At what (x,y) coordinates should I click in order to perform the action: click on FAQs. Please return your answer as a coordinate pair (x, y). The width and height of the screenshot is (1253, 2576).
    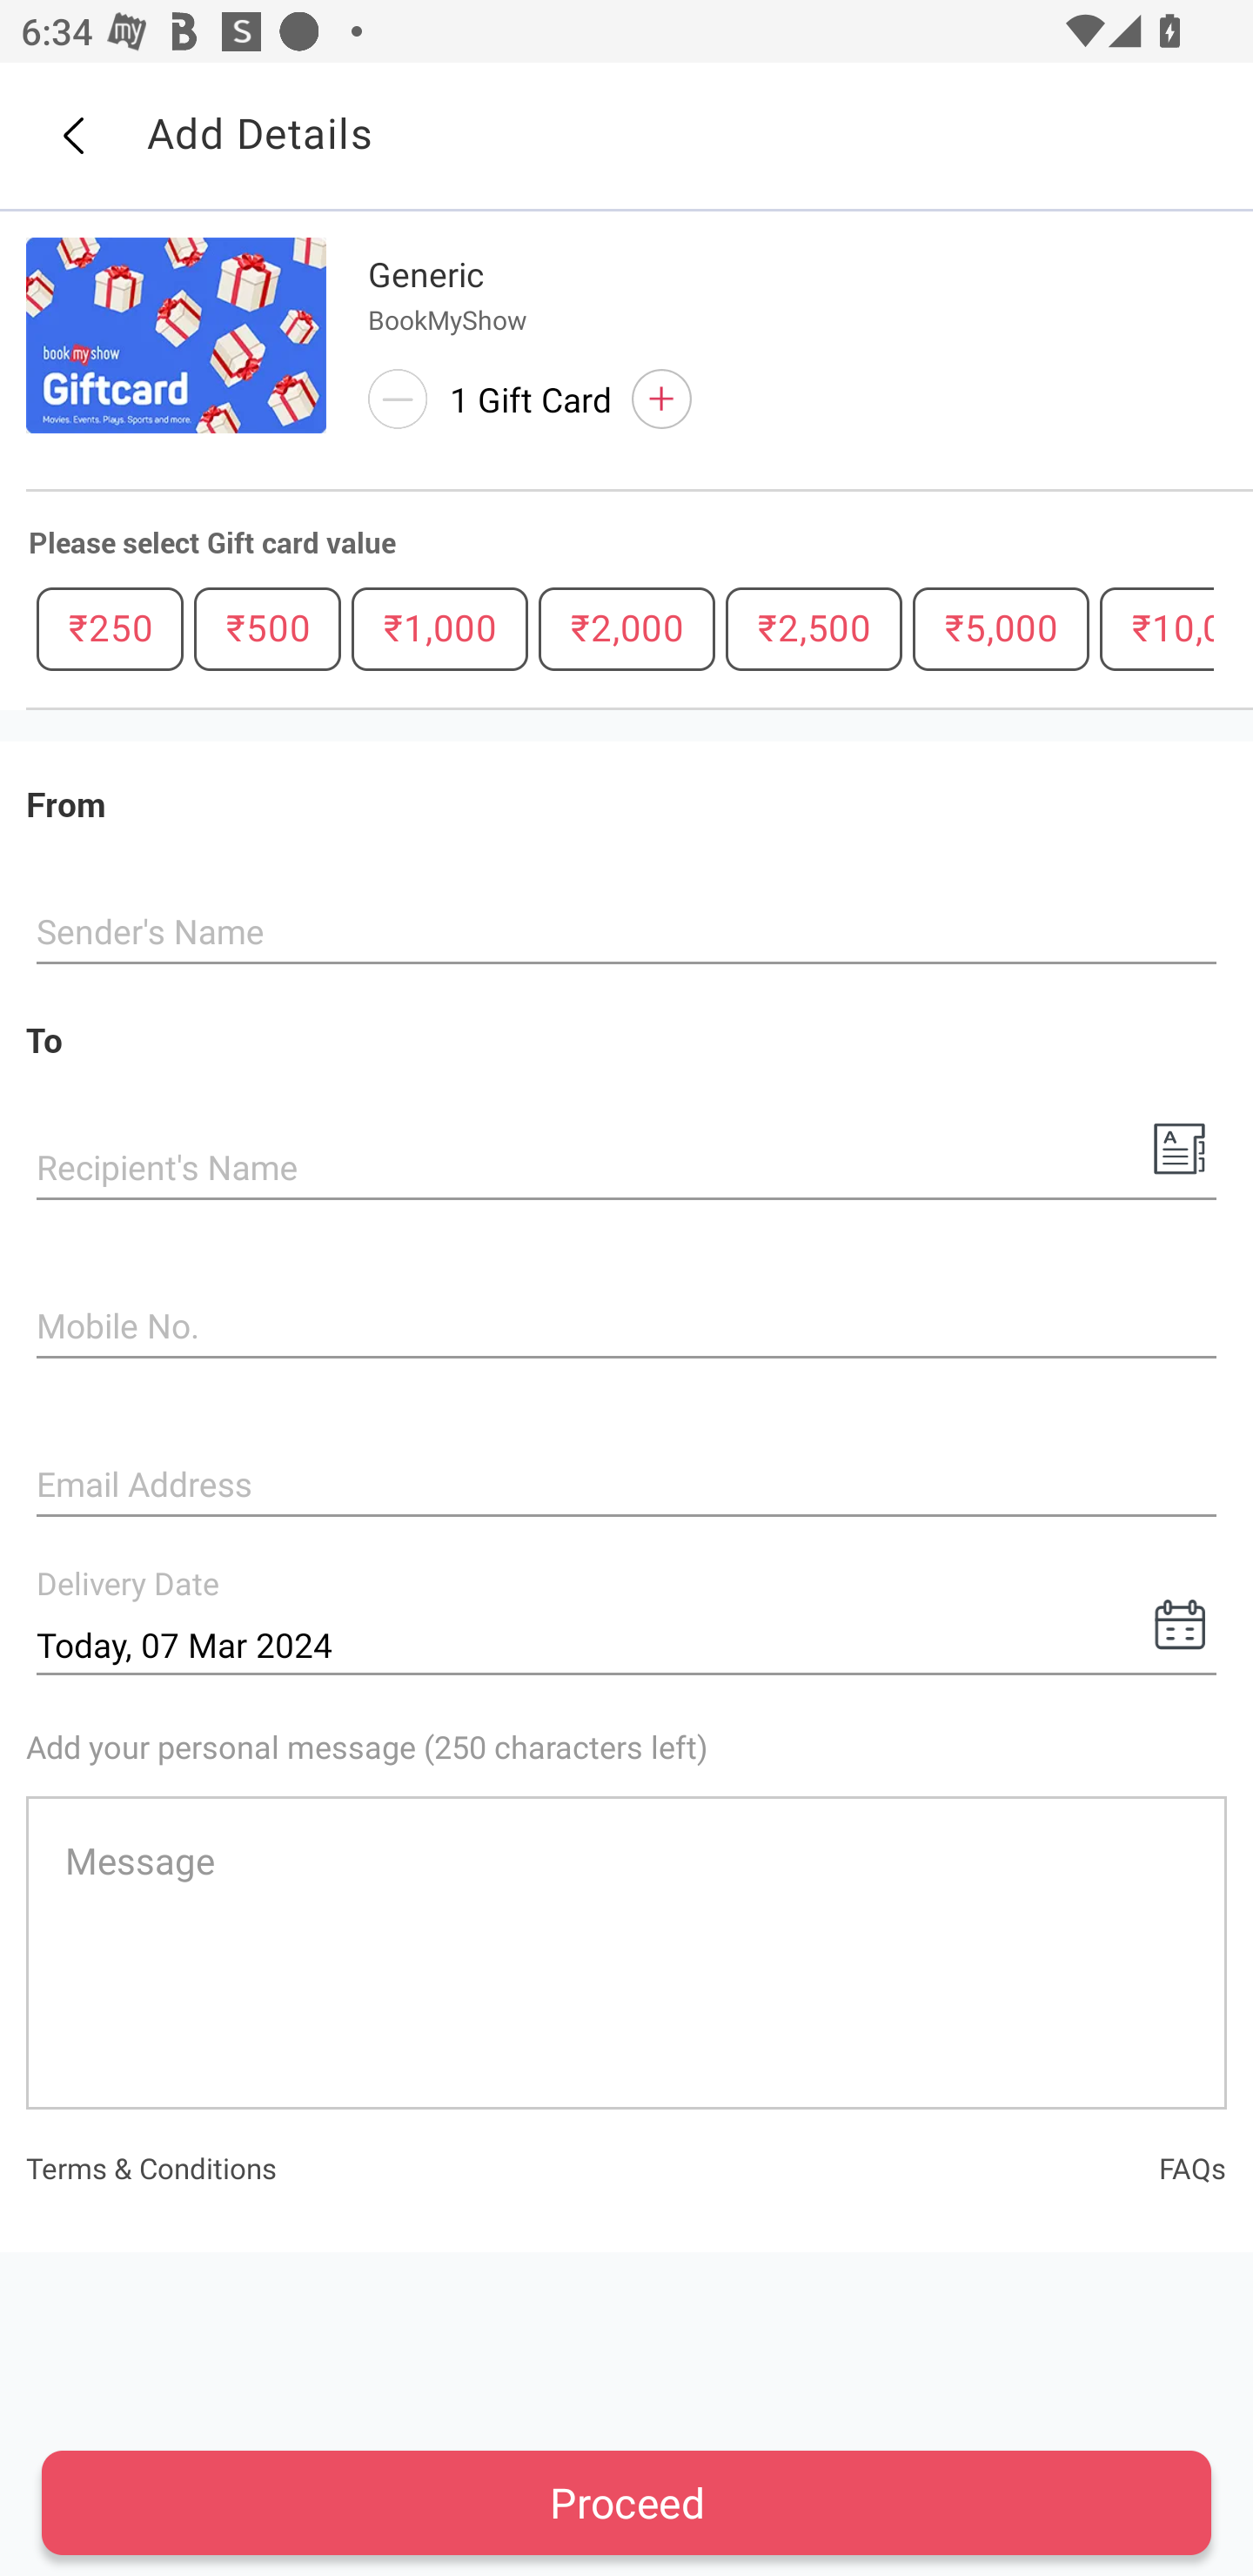
    Looking at the image, I should click on (1192, 2167).